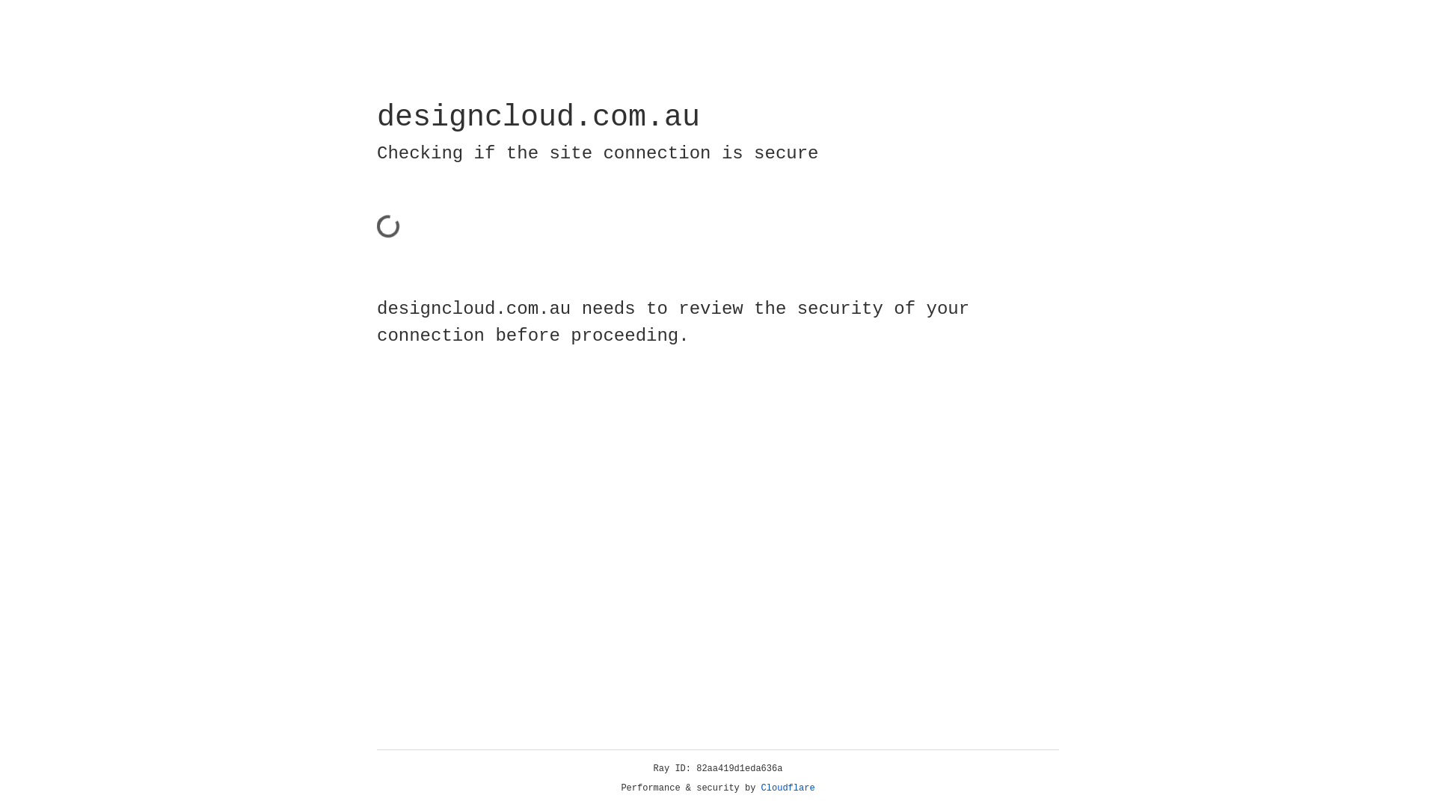  I want to click on Cloudflare, so click(788, 788).